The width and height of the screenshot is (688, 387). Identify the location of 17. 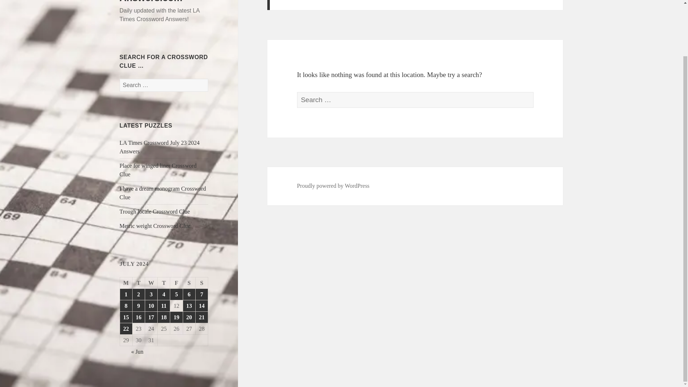
(151, 317).